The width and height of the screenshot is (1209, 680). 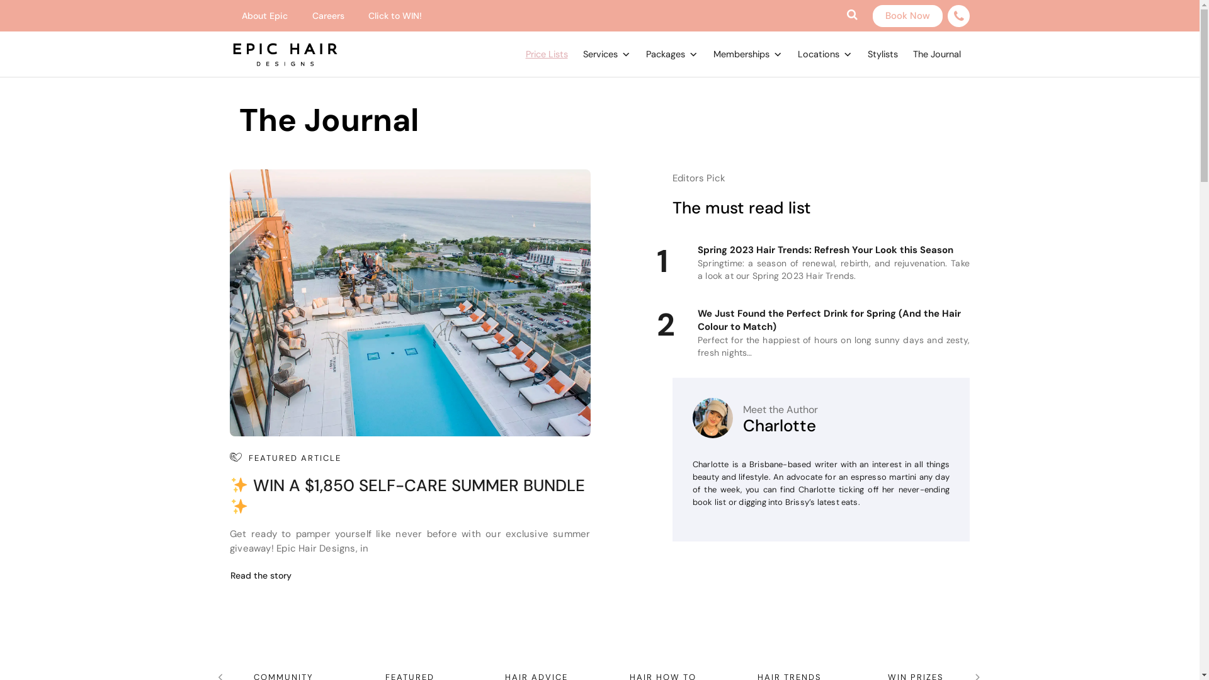 I want to click on About Epic, so click(x=264, y=16).